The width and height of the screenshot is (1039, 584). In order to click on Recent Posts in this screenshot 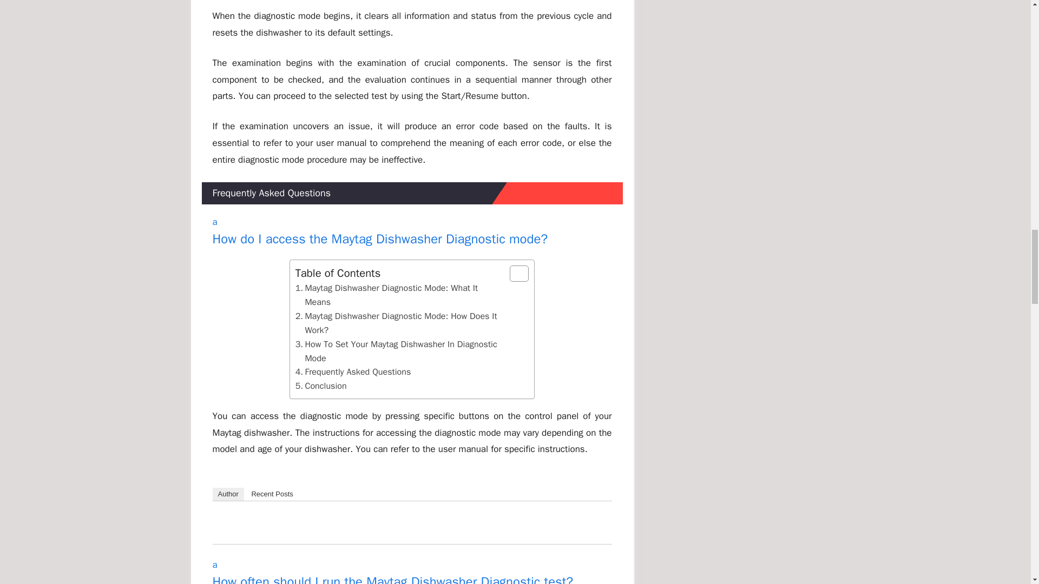, I will do `click(272, 494)`.